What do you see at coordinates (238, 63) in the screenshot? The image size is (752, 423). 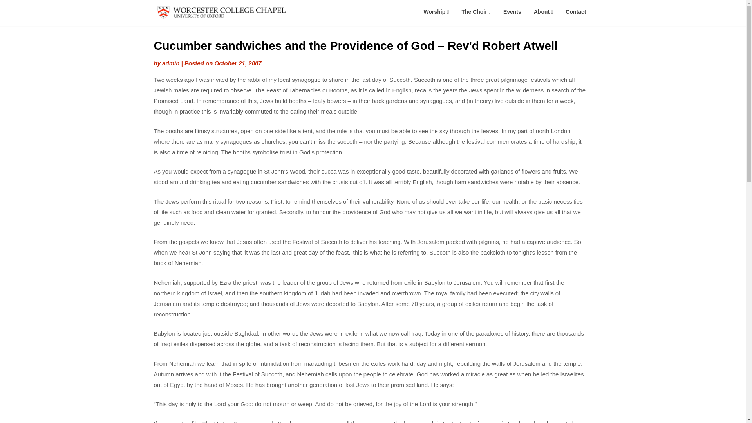 I see `October 21, 2007` at bounding box center [238, 63].